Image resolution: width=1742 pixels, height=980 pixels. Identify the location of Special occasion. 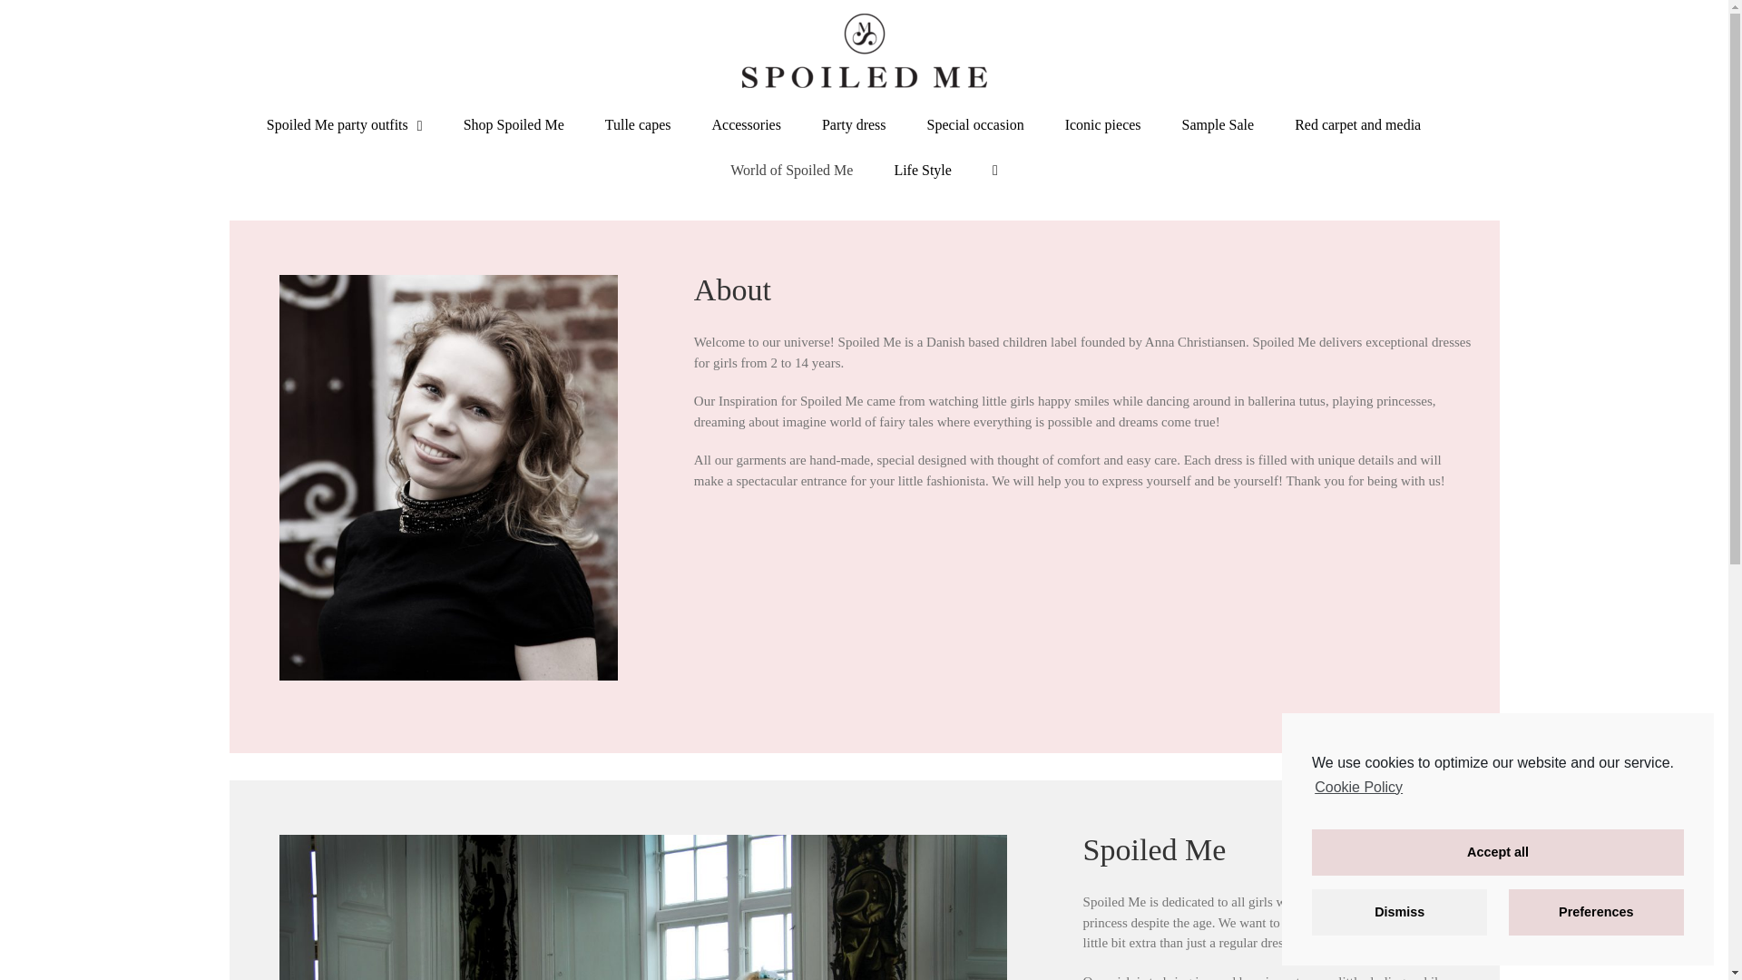
(974, 125).